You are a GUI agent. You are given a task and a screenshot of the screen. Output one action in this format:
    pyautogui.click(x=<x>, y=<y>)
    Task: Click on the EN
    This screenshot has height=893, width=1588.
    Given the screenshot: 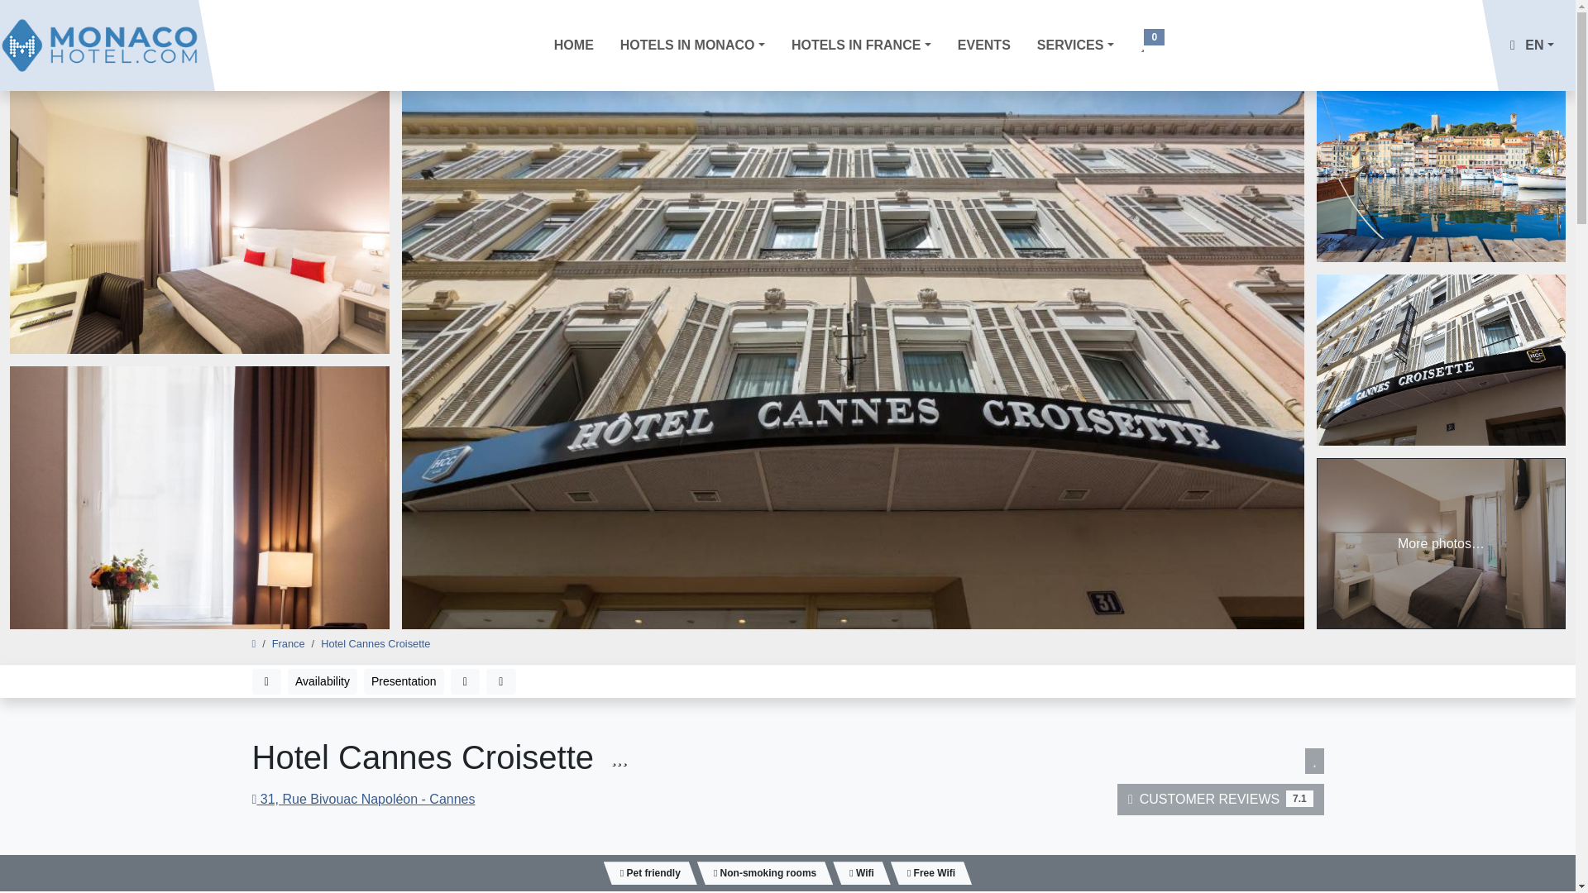 What is the action you would take?
    pyautogui.click(x=1528, y=45)
    